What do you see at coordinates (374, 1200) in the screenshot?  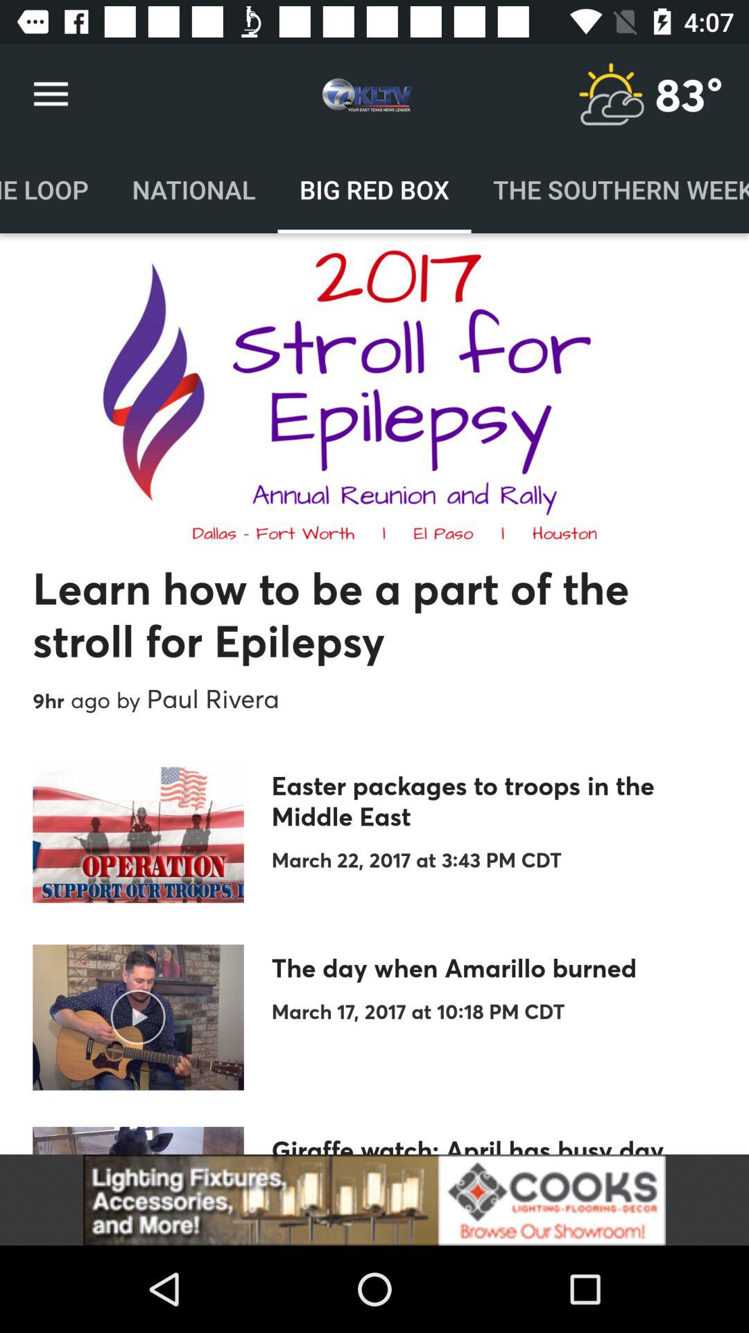 I see `cooks advertisement` at bounding box center [374, 1200].